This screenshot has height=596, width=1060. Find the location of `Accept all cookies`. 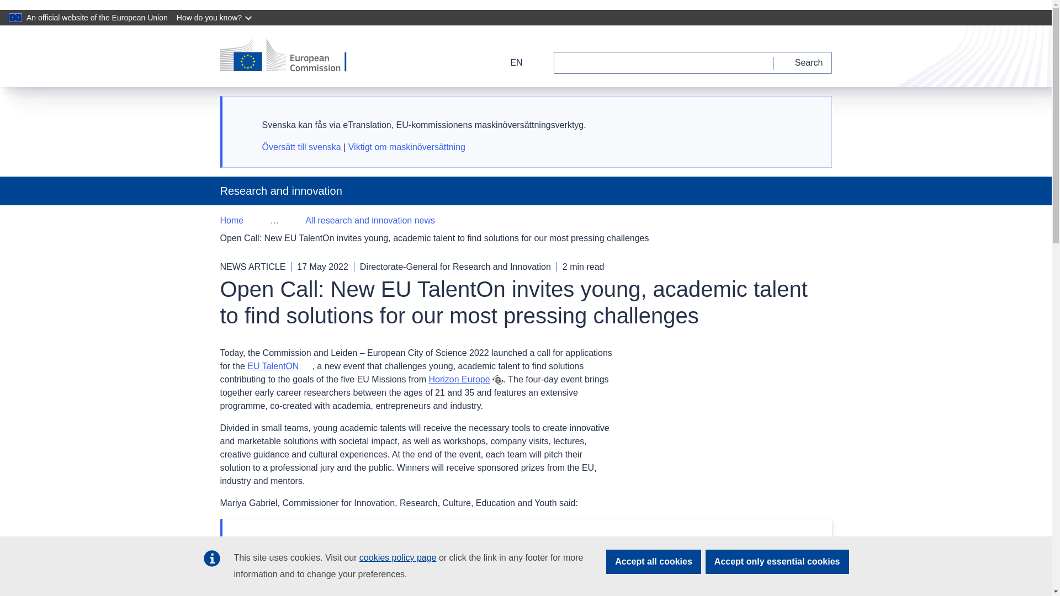

Accept all cookies is located at coordinates (654, 562).